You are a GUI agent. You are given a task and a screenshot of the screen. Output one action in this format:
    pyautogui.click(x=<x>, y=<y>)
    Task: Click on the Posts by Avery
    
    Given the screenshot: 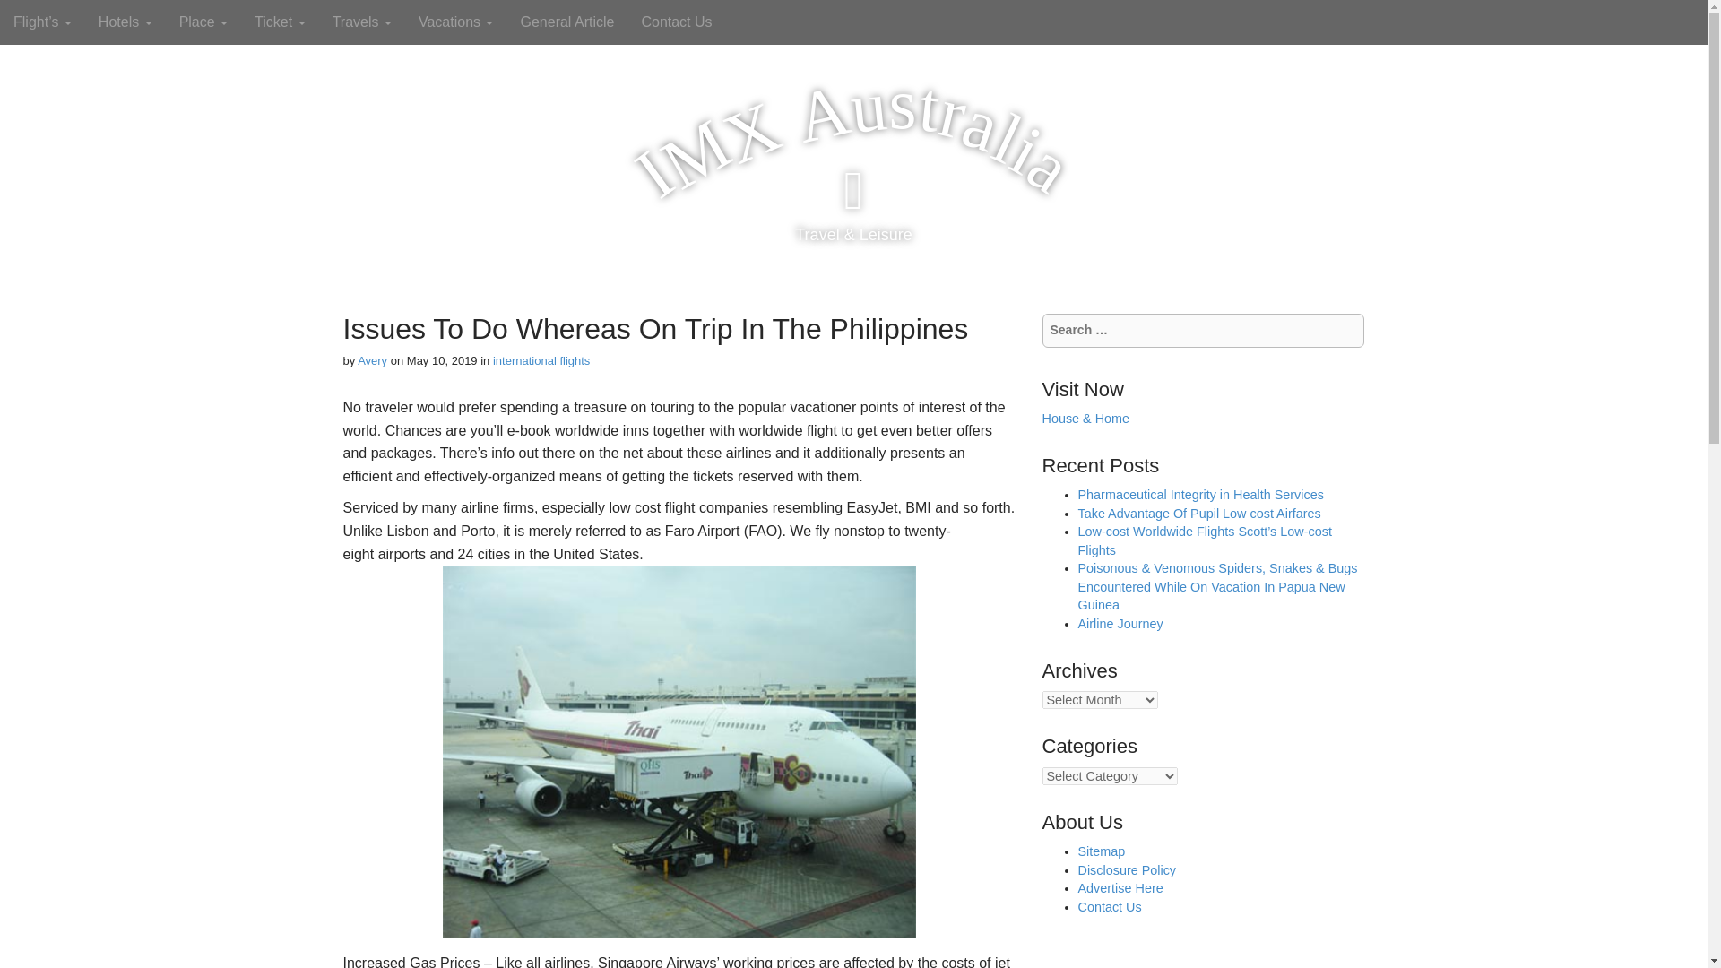 What is the action you would take?
    pyautogui.click(x=373, y=360)
    